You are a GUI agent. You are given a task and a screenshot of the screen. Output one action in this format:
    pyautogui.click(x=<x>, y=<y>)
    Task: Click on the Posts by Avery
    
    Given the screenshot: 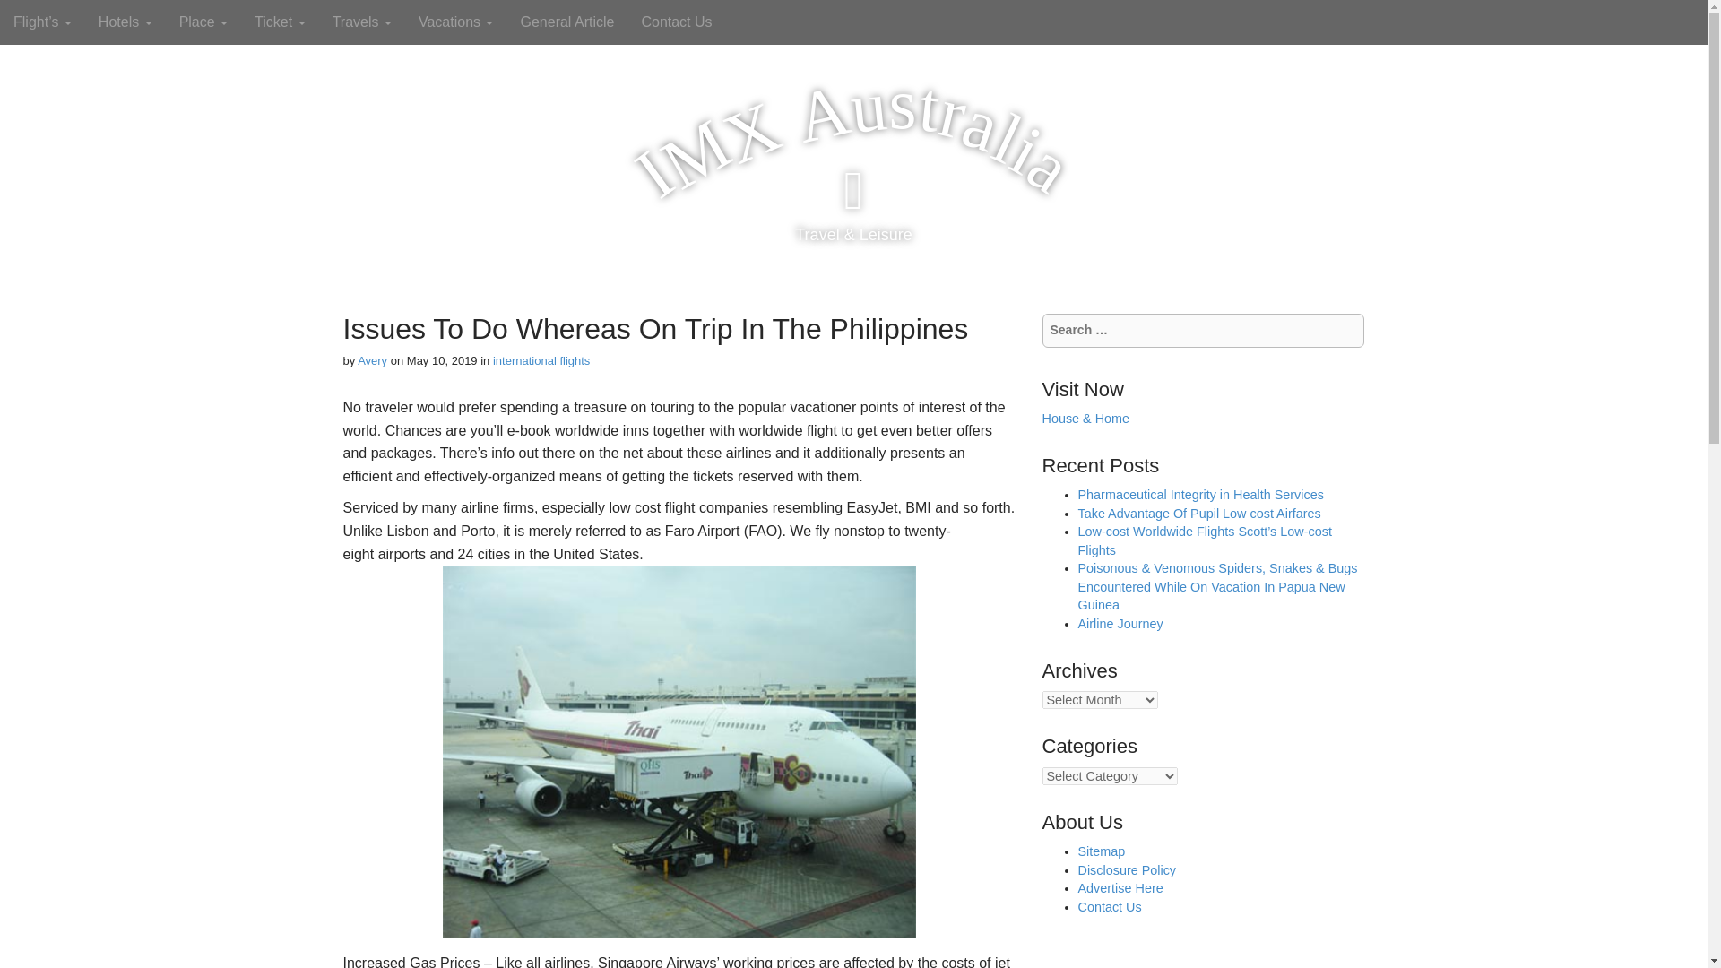 What is the action you would take?
    pyautogui.click(x=373, y=360)
    